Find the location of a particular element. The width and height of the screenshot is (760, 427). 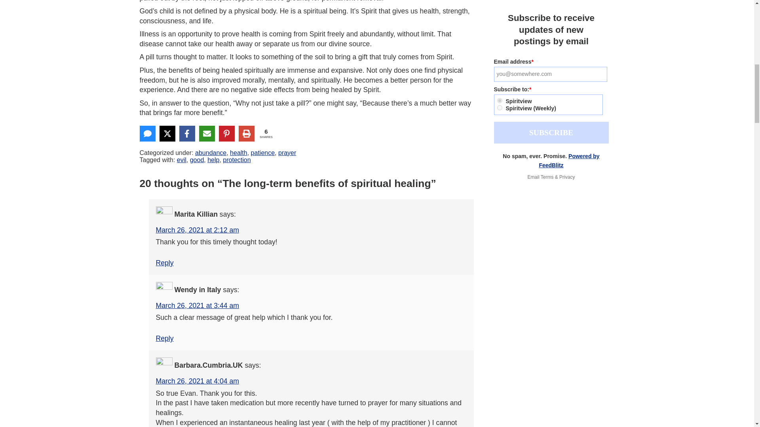

good is located at coordinates (197, 160).